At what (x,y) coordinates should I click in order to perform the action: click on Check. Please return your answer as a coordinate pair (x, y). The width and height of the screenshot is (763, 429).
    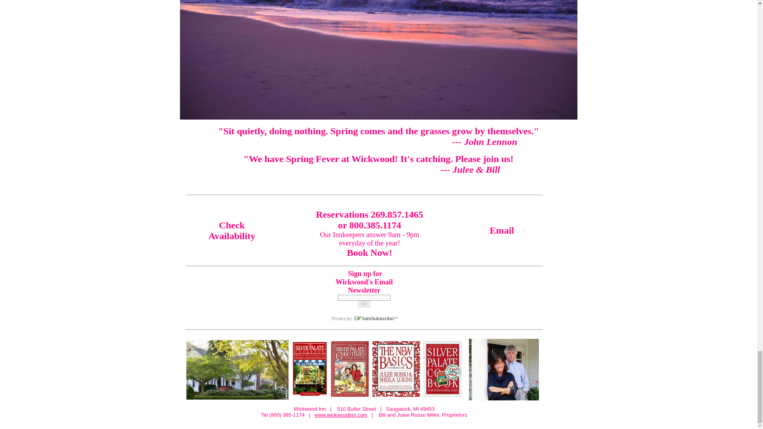
    Looking at the image, I should click on (232, 224).